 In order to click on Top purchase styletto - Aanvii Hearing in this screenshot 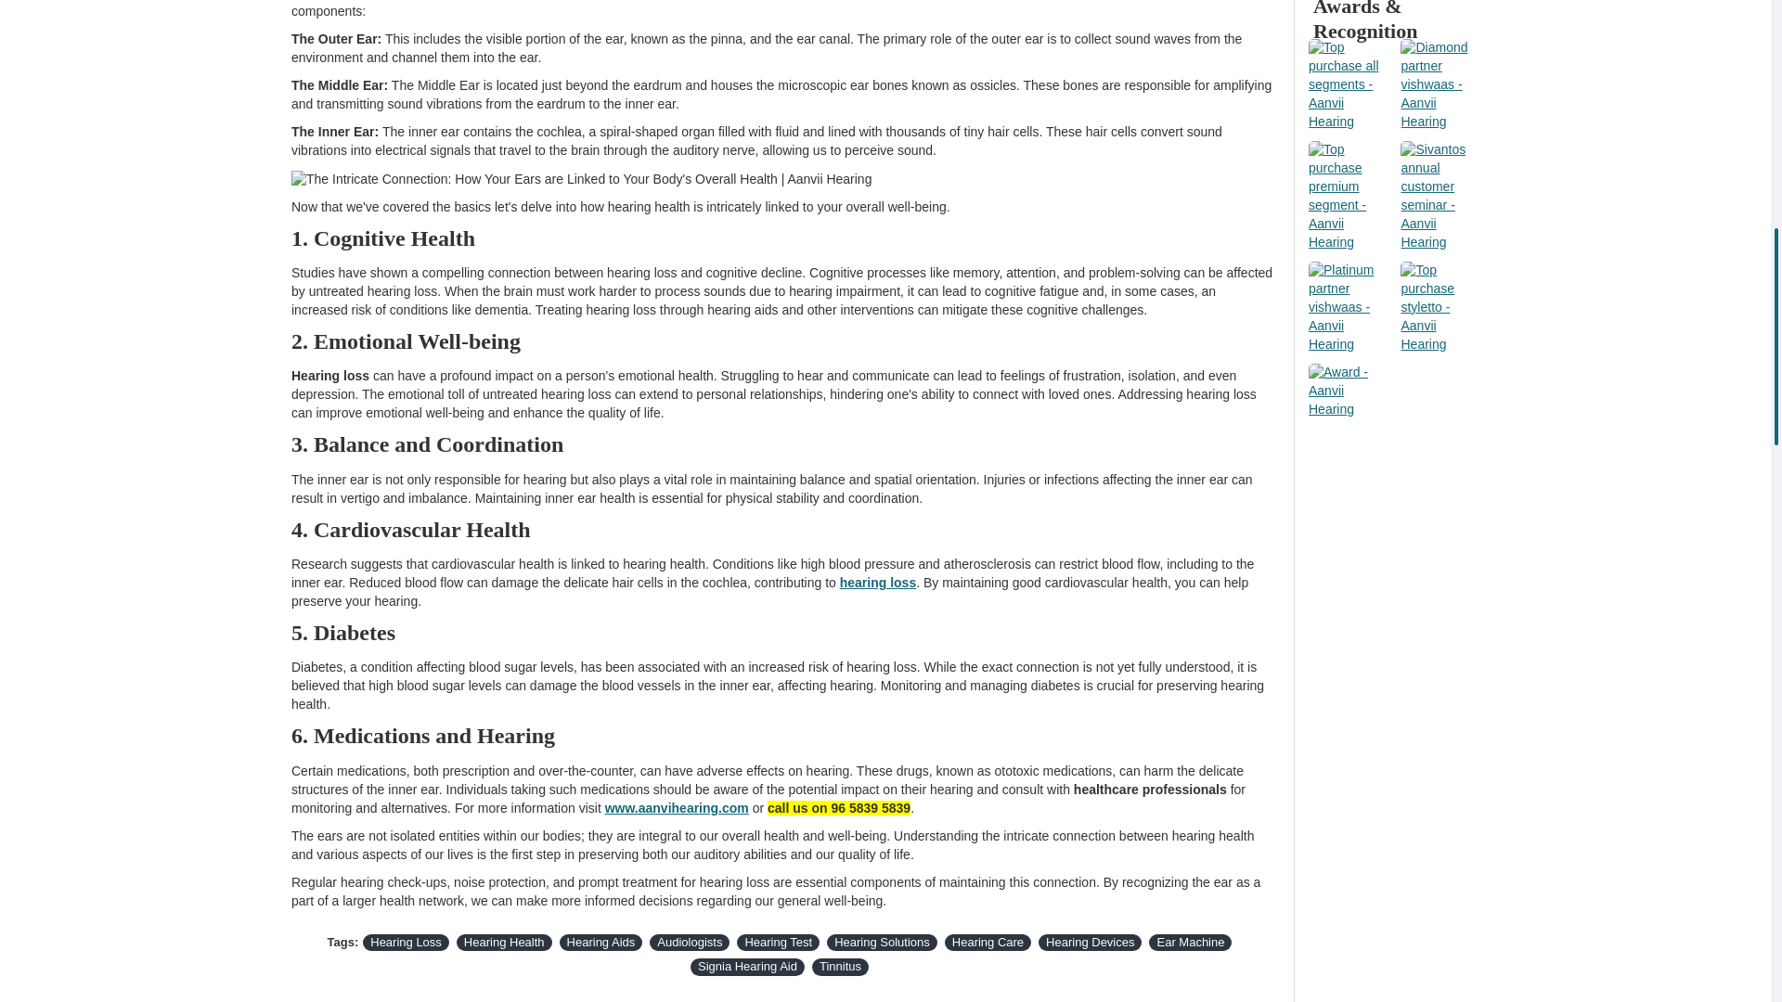, I will do `click(1441, 308)`.